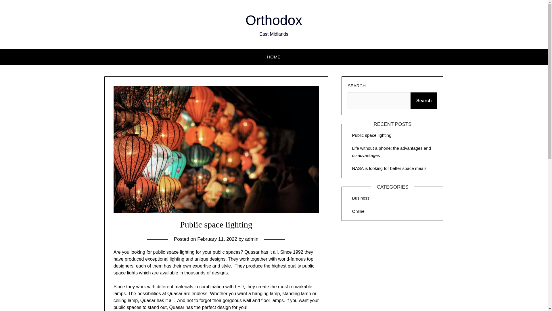  I want to click on Orthodox, so click(274, 20).